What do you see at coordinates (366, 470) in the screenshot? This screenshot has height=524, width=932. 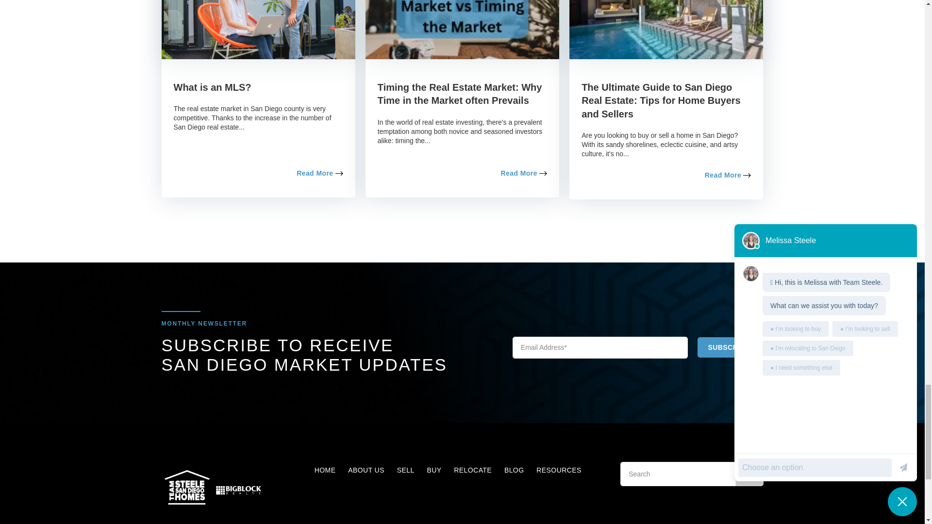 I see `ABOUT US` at bounding box center [366, 470].